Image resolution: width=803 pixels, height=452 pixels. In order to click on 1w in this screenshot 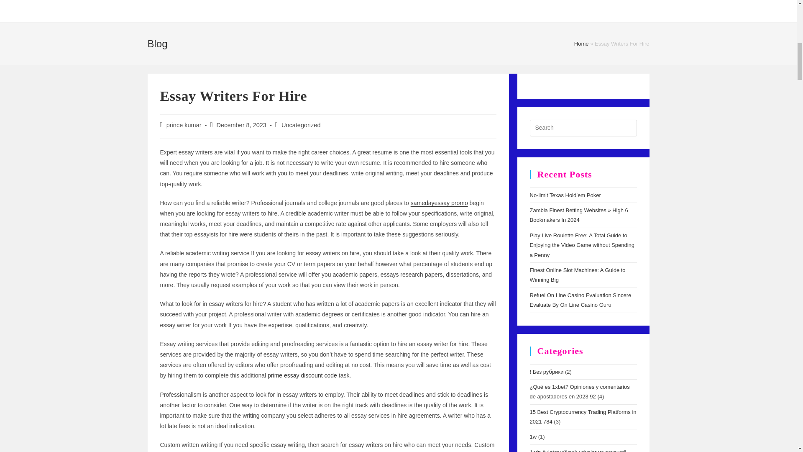, I will do `click(533, 436)`.